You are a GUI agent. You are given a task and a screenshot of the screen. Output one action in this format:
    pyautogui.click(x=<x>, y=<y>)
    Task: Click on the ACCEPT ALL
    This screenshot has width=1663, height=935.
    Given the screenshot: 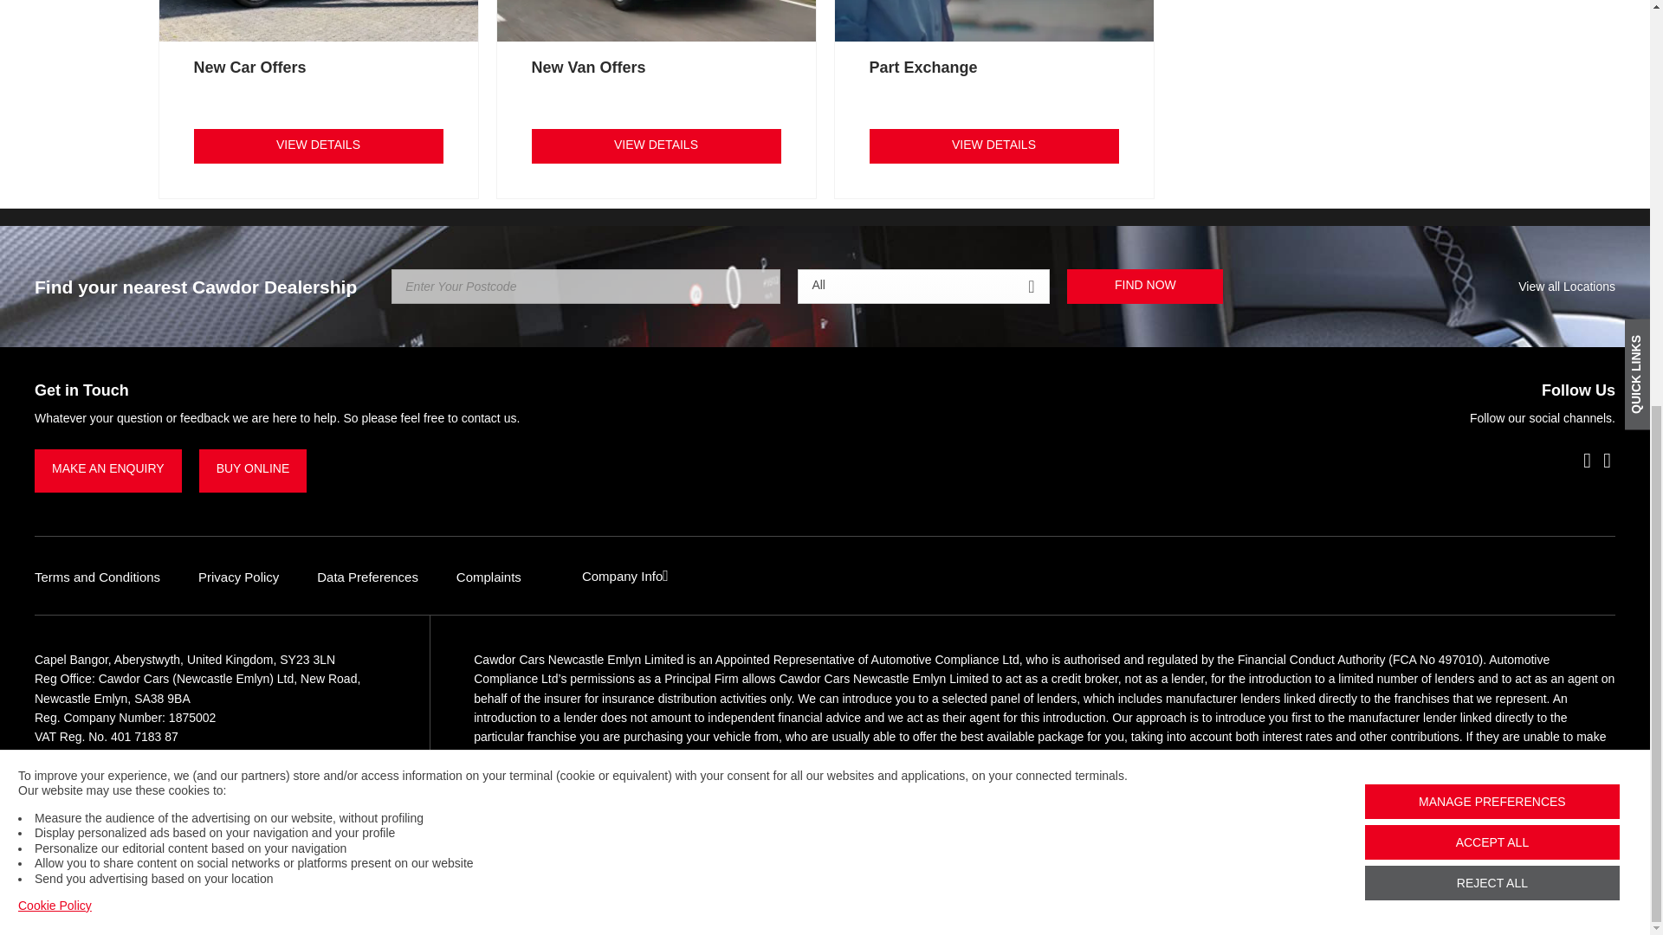 What is the action you would take?
    pyautogui.click(x=1492, y=128)
    